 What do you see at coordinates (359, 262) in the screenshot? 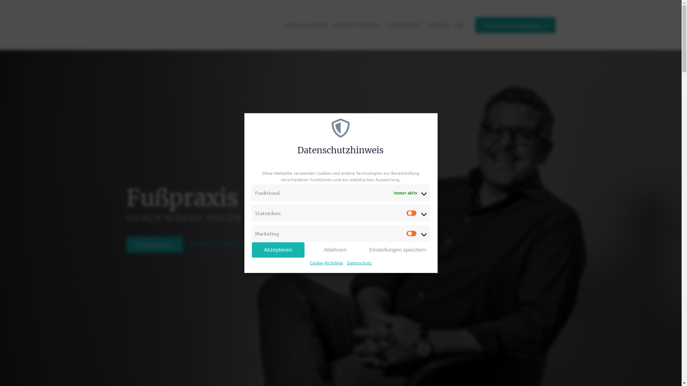
I see `Datenschutz` at bounding box center [359, 262].